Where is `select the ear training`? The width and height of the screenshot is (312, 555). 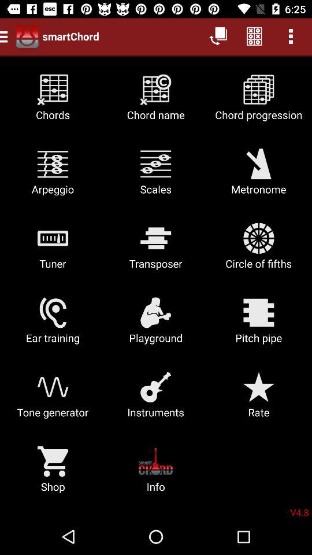
select the ear training is located at coordinates (53, 325).